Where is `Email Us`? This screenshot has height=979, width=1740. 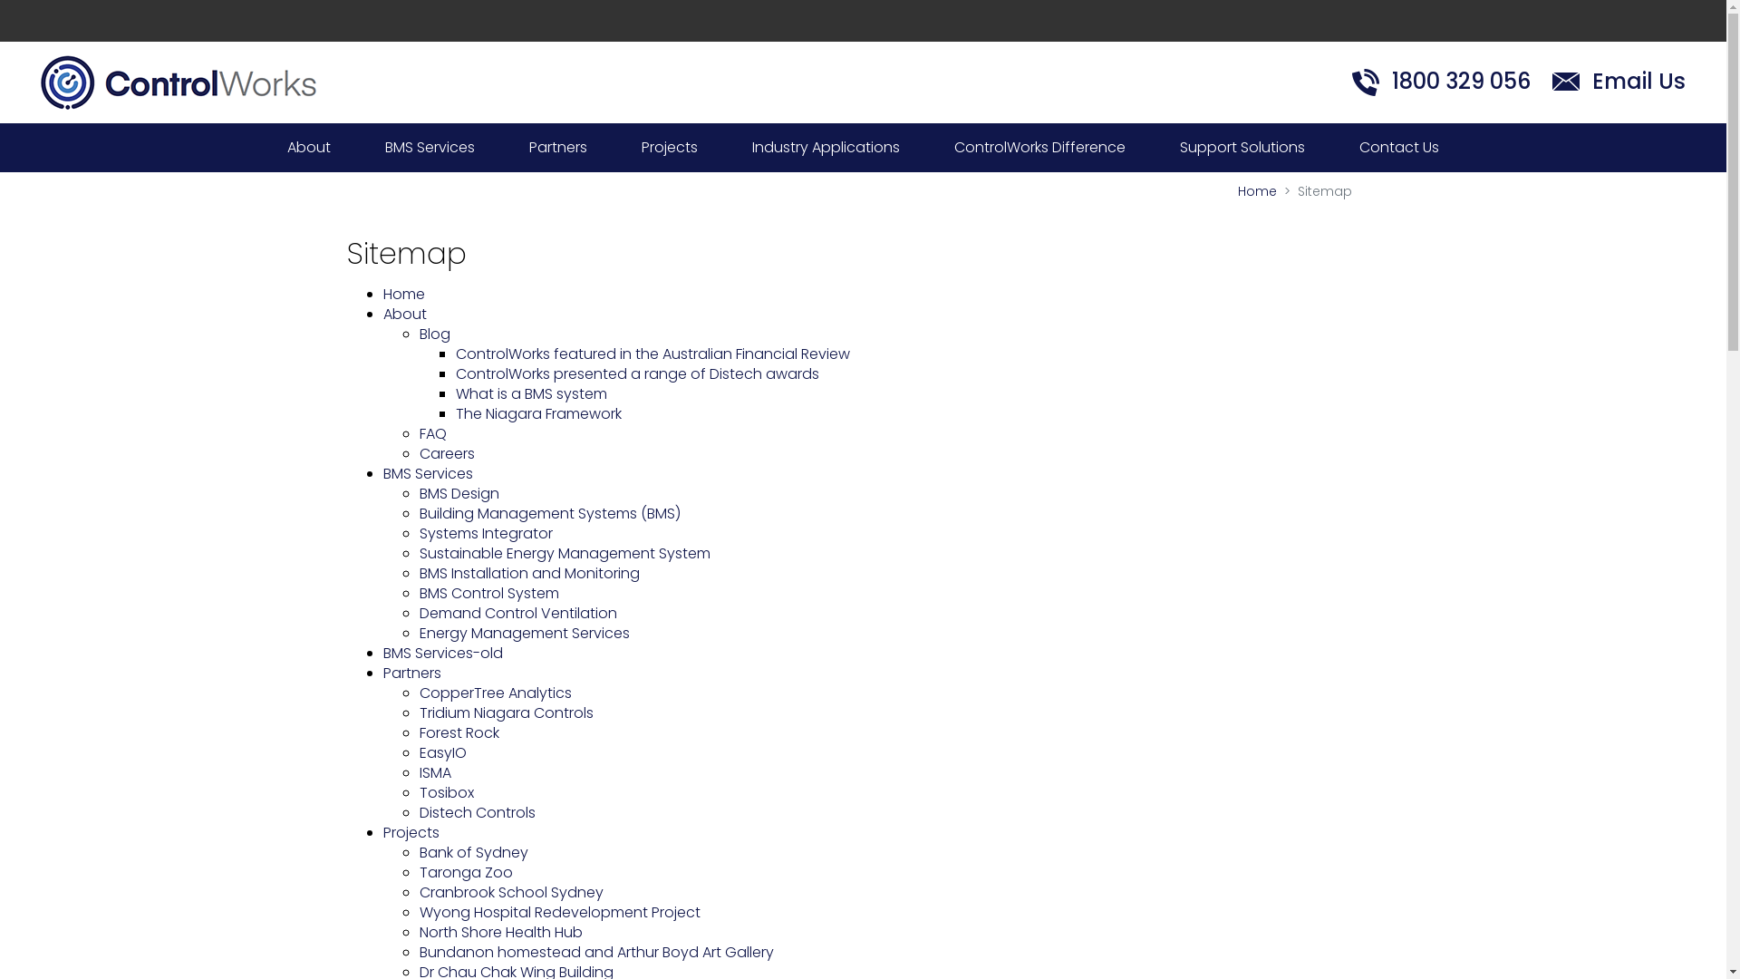
Email Us is located at coordinates (1619, 82).